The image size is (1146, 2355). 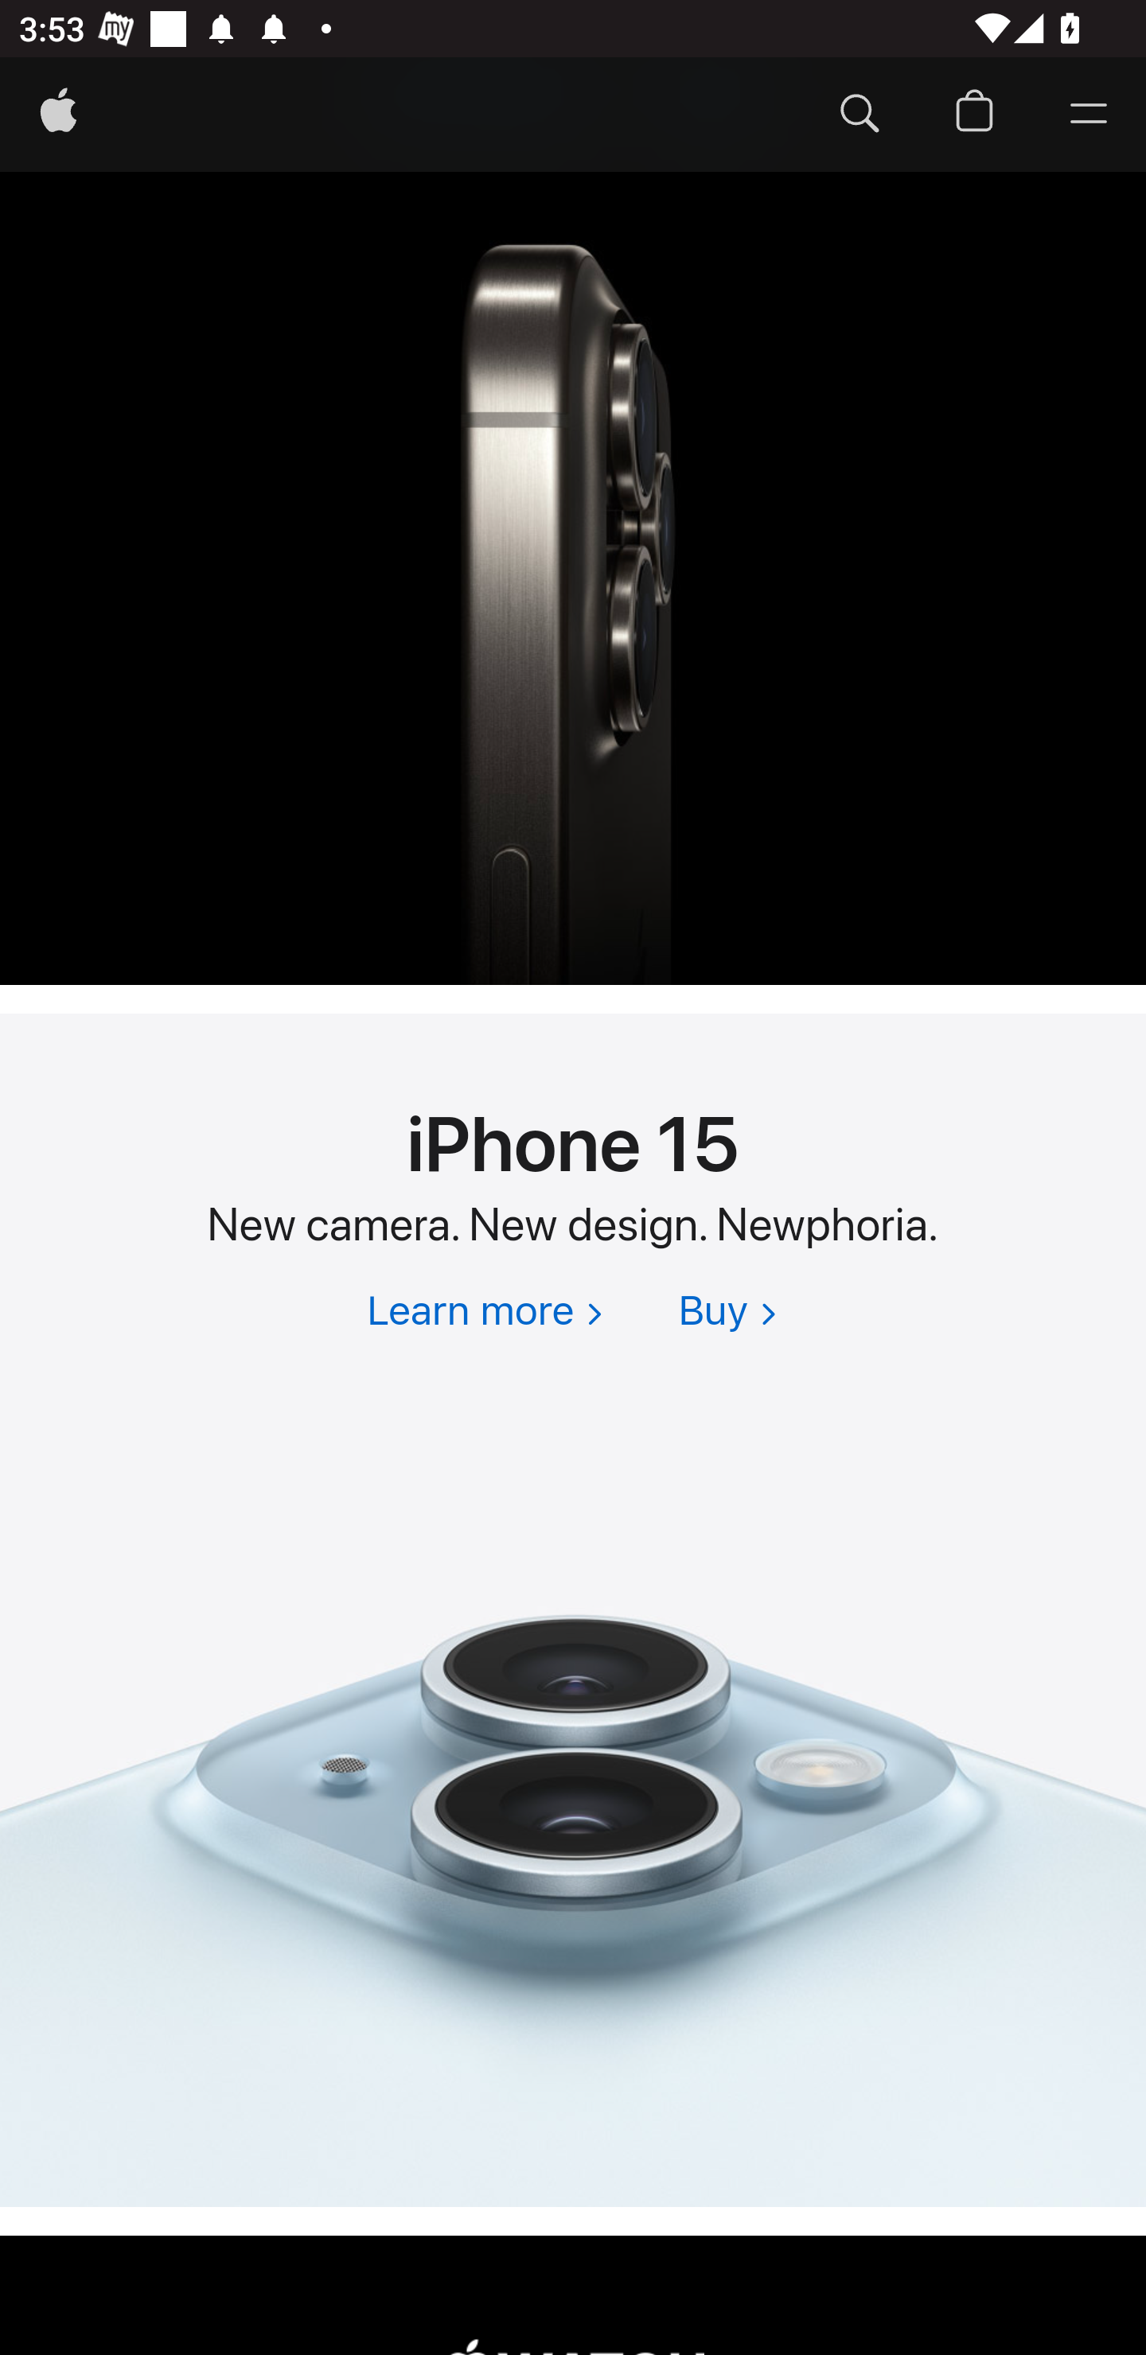 What do you see at coordinates (1089, 115) in the screenshot?
I see `Menu` at bounding box center [1089, 115].